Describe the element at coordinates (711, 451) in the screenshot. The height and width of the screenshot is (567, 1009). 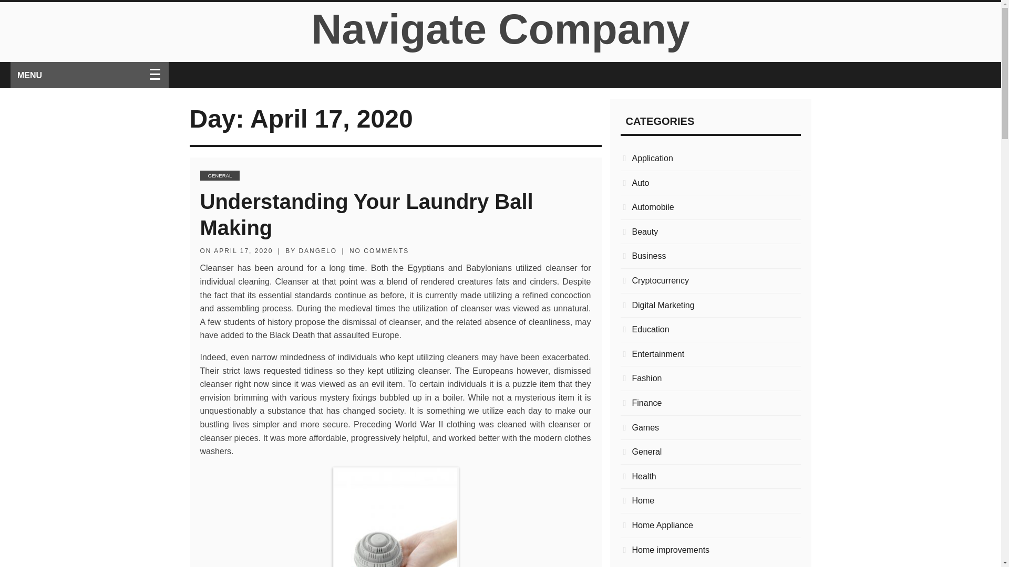
I see `General` at that location.